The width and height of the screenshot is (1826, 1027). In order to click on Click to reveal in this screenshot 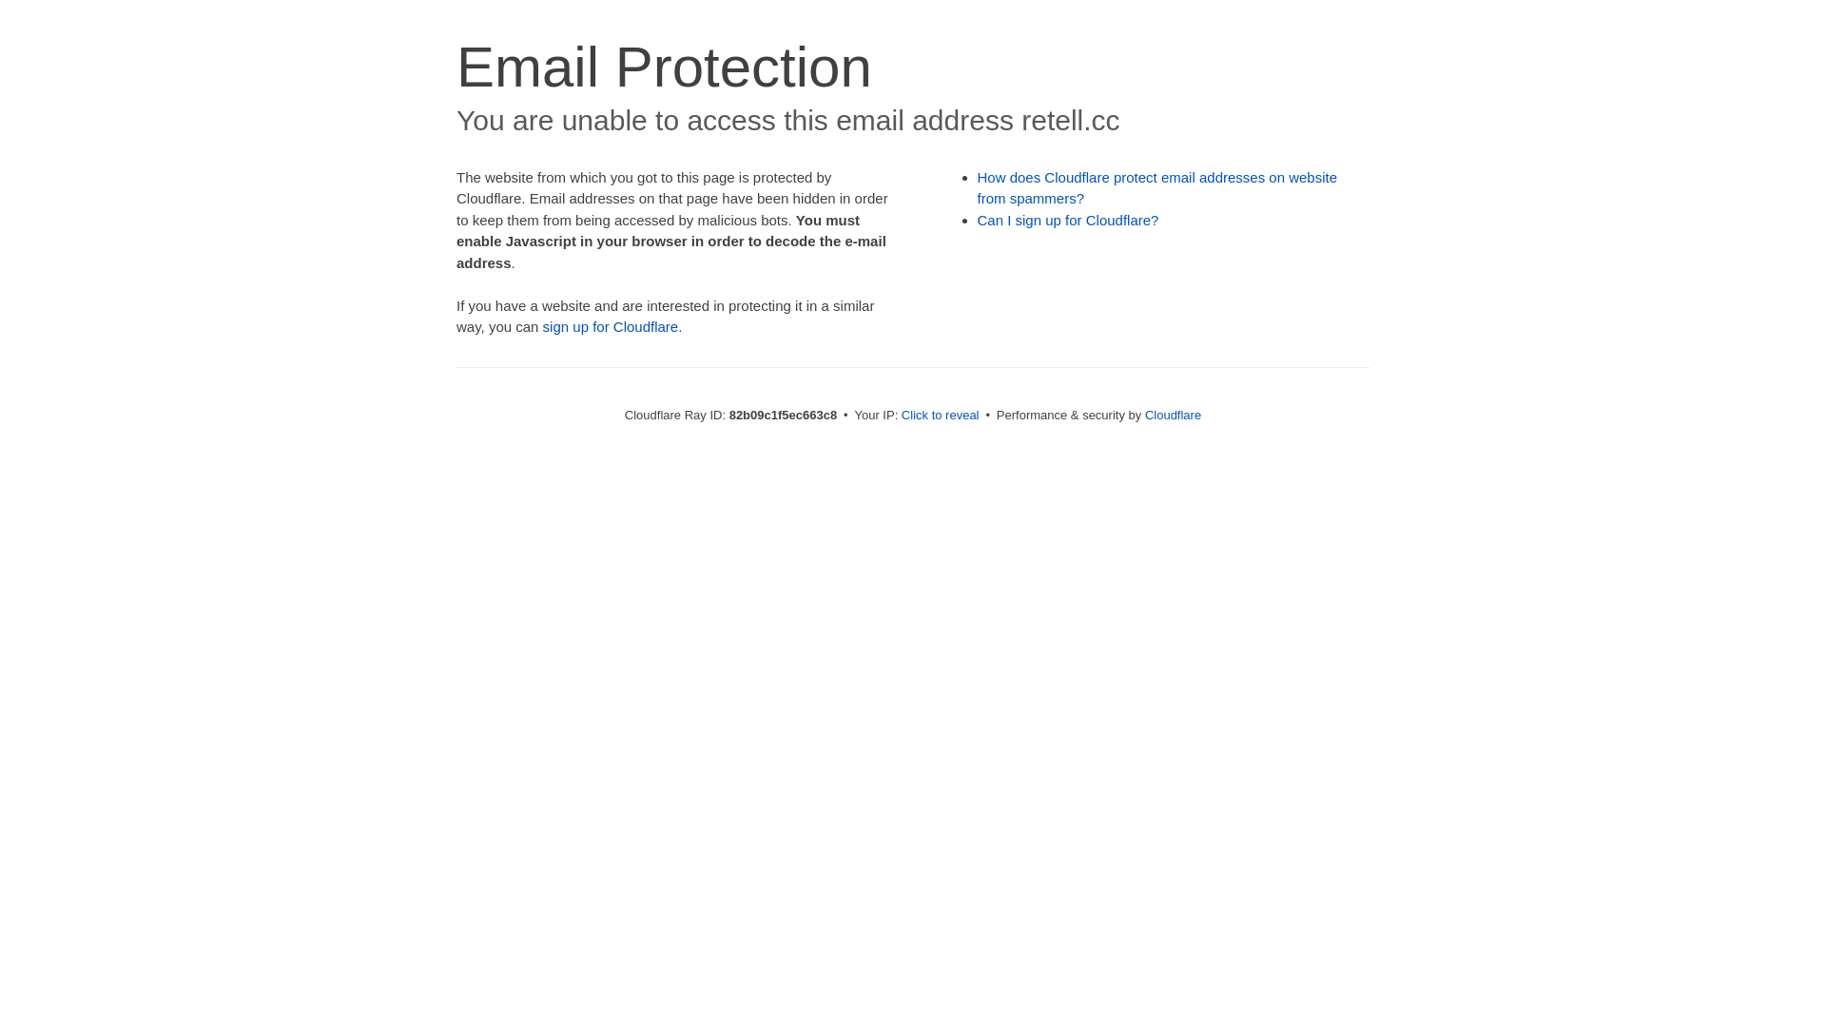, I will do `click(941, 415)`.